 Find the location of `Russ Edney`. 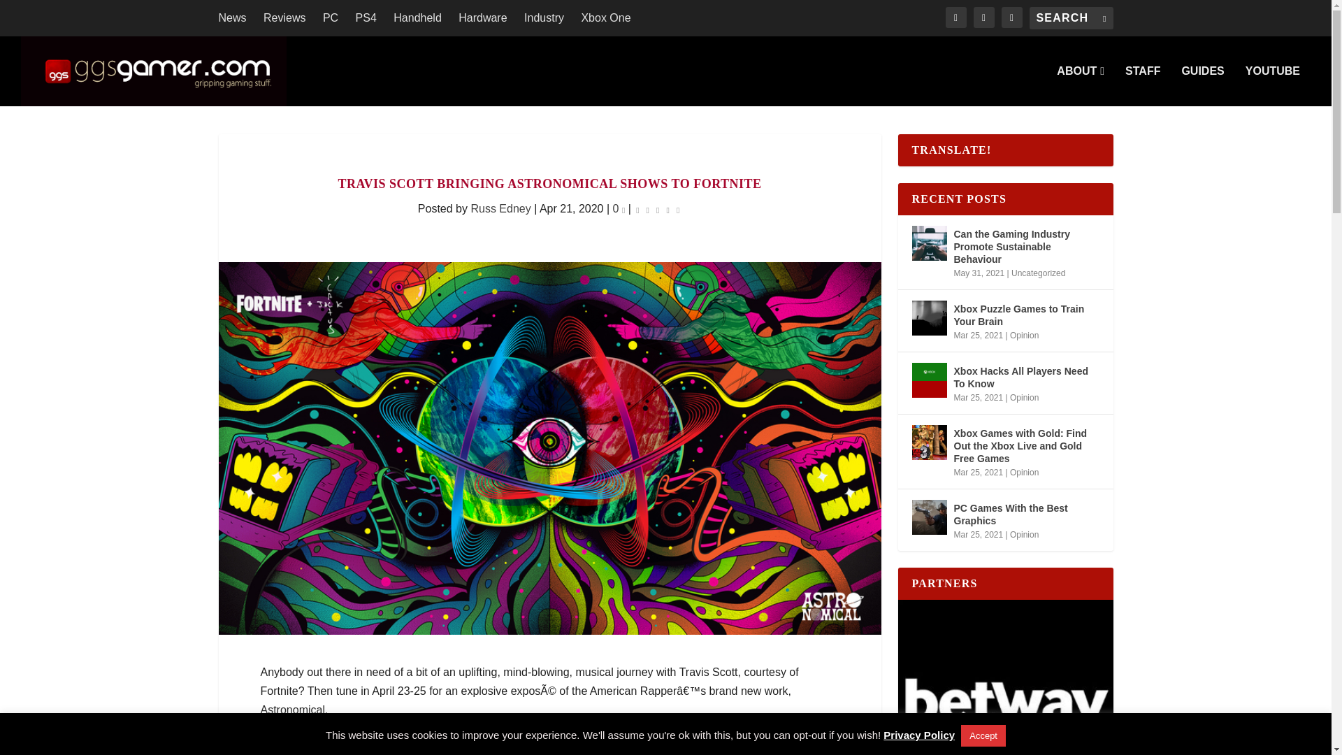

Russ Edney is located at coordinates (500, 208).